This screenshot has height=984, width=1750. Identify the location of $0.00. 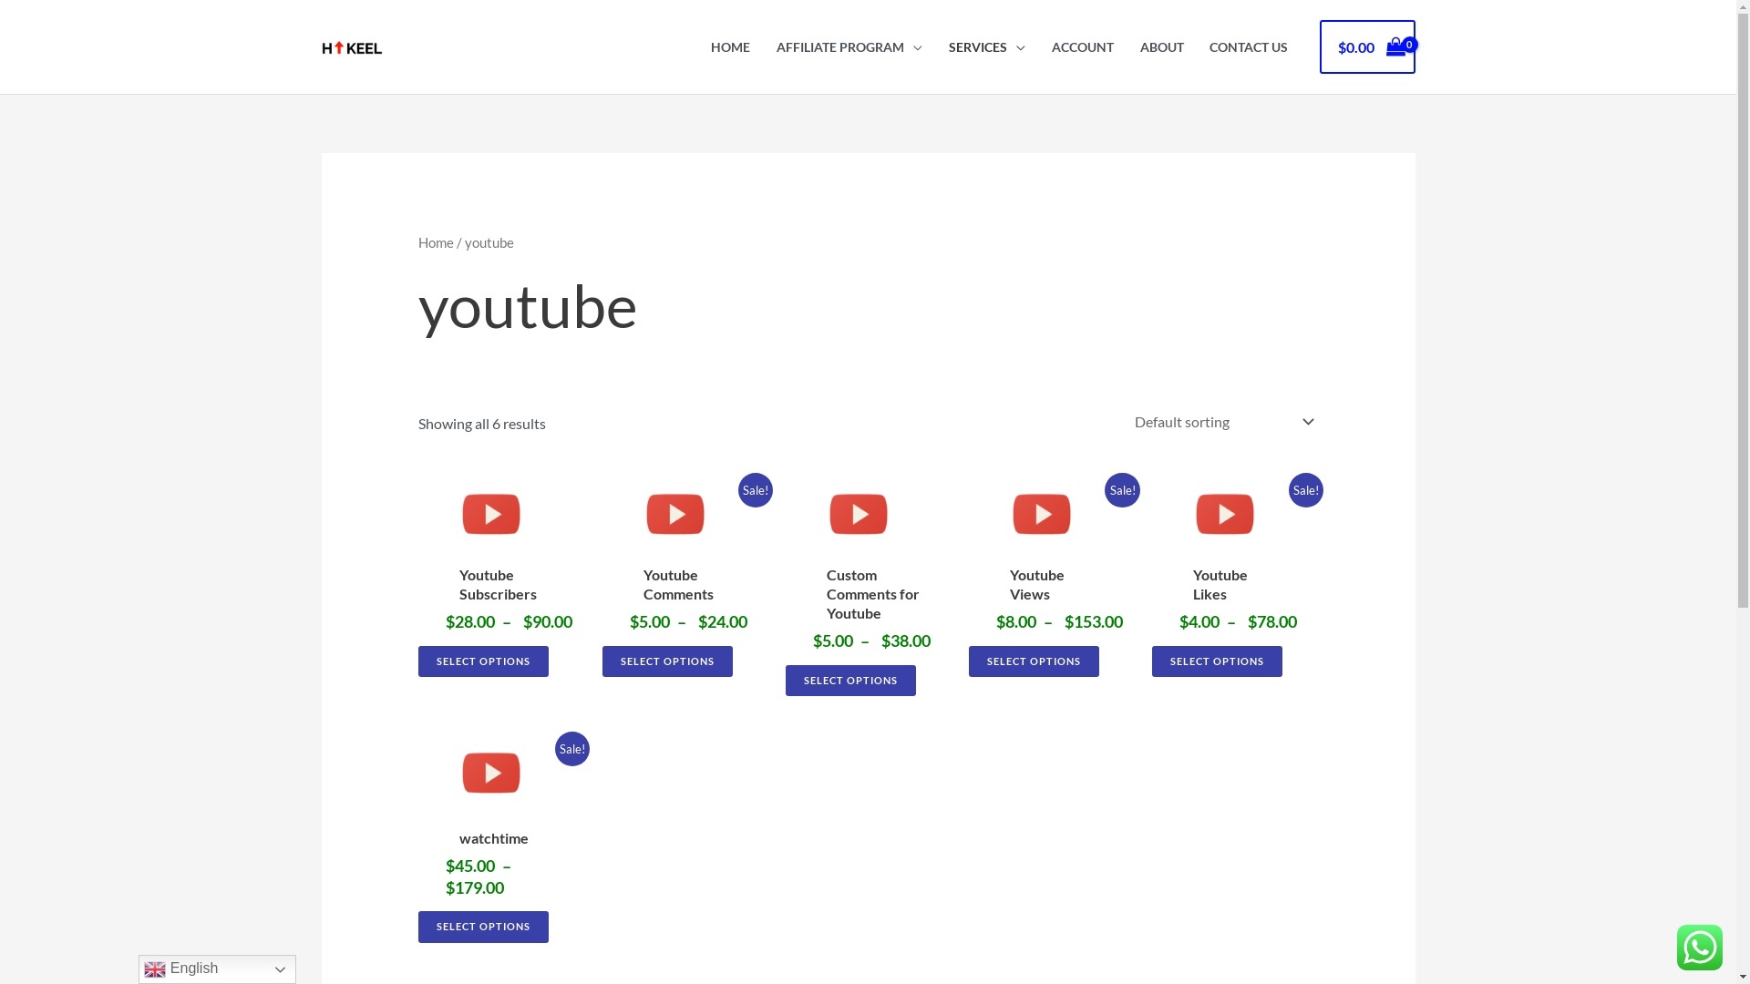
(1367, 47).